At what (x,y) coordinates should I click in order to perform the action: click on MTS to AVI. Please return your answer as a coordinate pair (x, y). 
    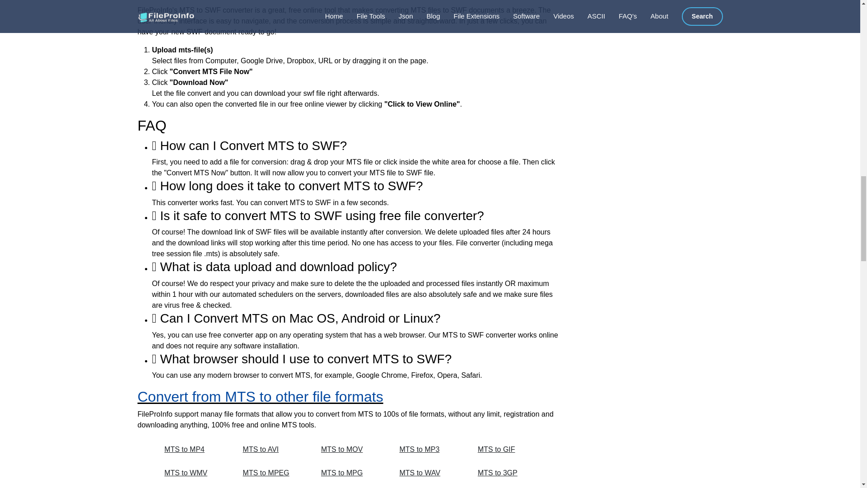
    Looking at the image, I should click on (272, 450).